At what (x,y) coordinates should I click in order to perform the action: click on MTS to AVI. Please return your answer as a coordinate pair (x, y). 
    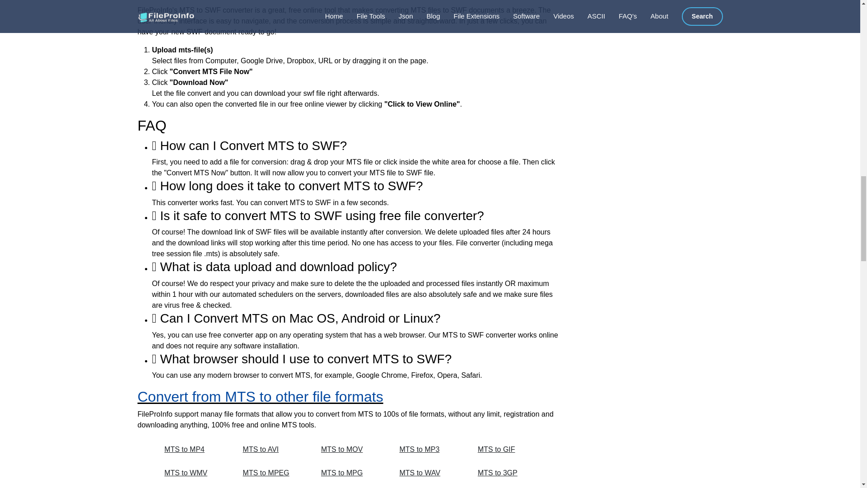
    Looking at the image, I should click on (272, 450).